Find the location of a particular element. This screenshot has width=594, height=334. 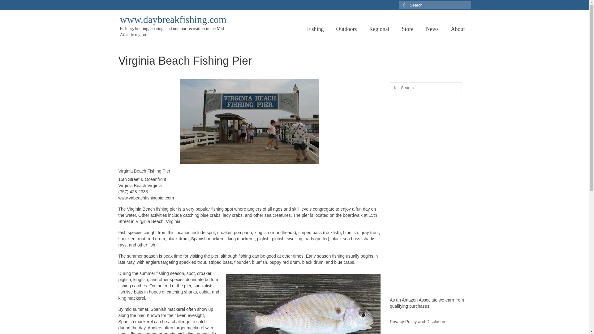

Store is located at coordinates (407, 29).